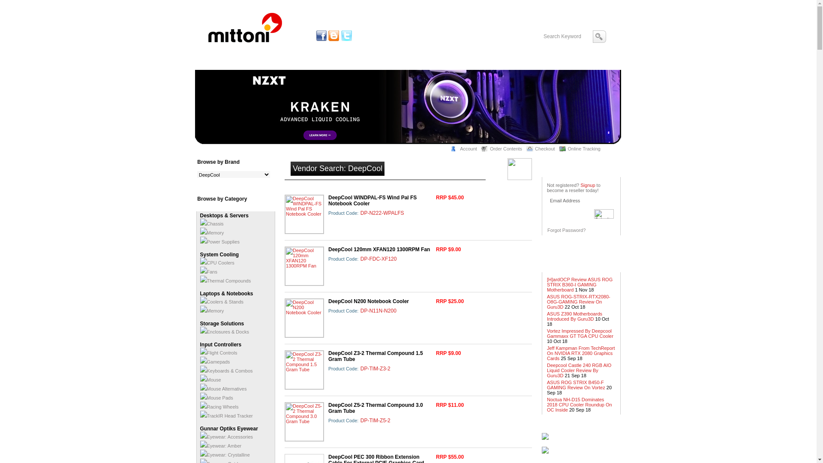 The image size is (823, 463). I want to click on Vortez Impressed By Deepcool Gammaxx GT TGA CPU Cooler, so click(580, 334).